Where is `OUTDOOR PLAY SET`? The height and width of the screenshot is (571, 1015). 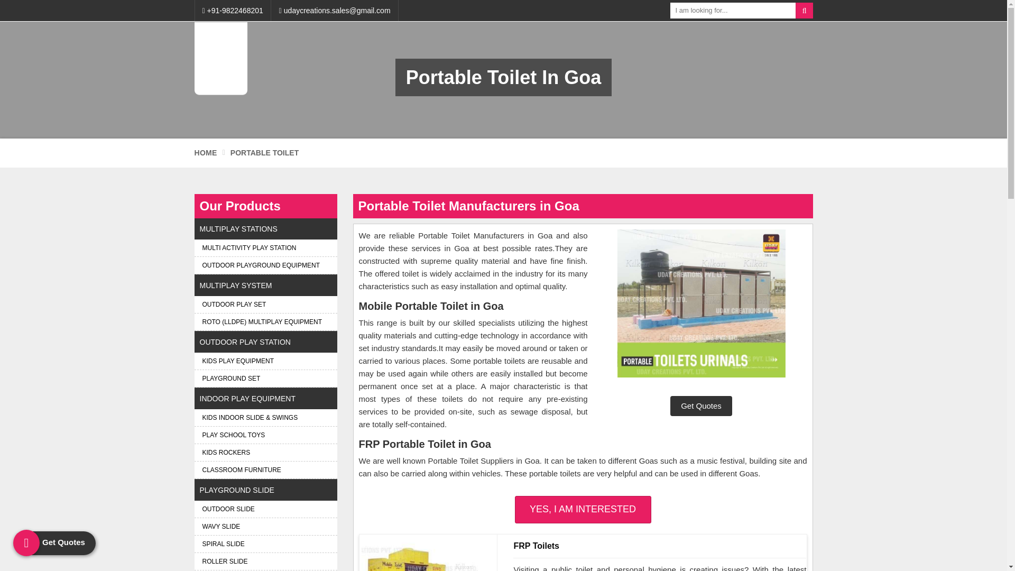
OUTDOOR PLAY SET is located at coordinates (265, 305).